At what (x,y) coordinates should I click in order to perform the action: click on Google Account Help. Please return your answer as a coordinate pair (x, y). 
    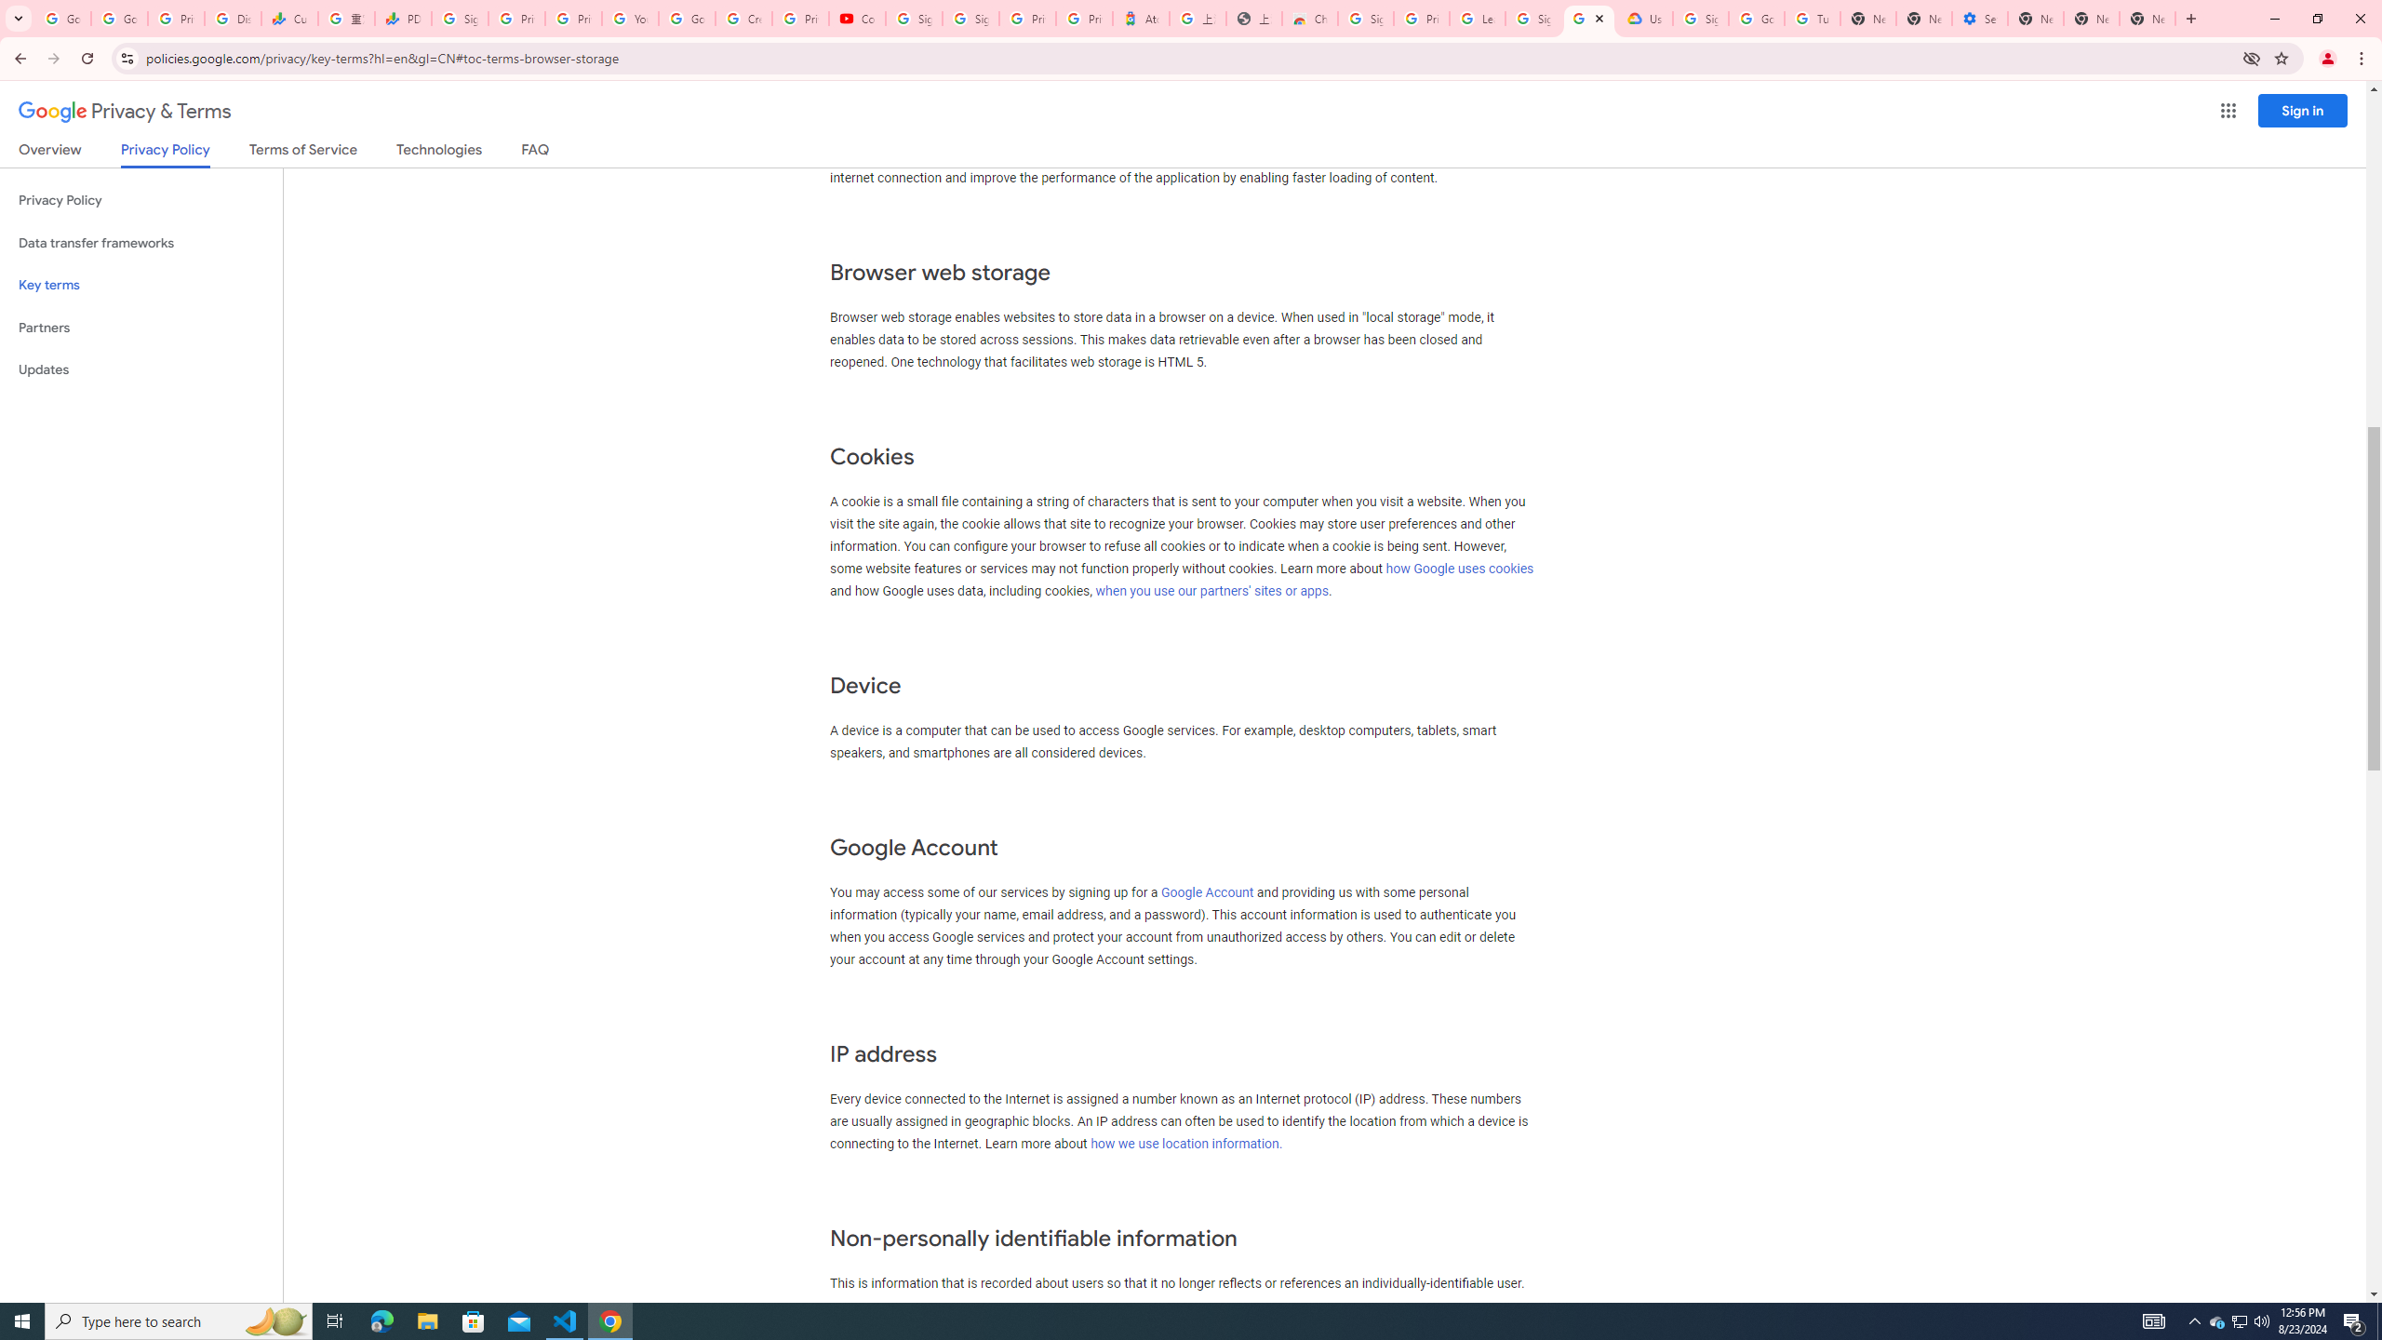
    Looking at the image, I should click on (687, 19).